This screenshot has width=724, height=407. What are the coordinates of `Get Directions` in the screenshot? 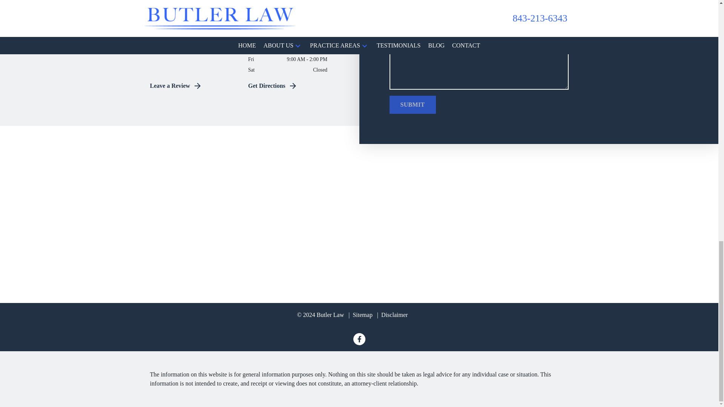 It's located at (291, 86).